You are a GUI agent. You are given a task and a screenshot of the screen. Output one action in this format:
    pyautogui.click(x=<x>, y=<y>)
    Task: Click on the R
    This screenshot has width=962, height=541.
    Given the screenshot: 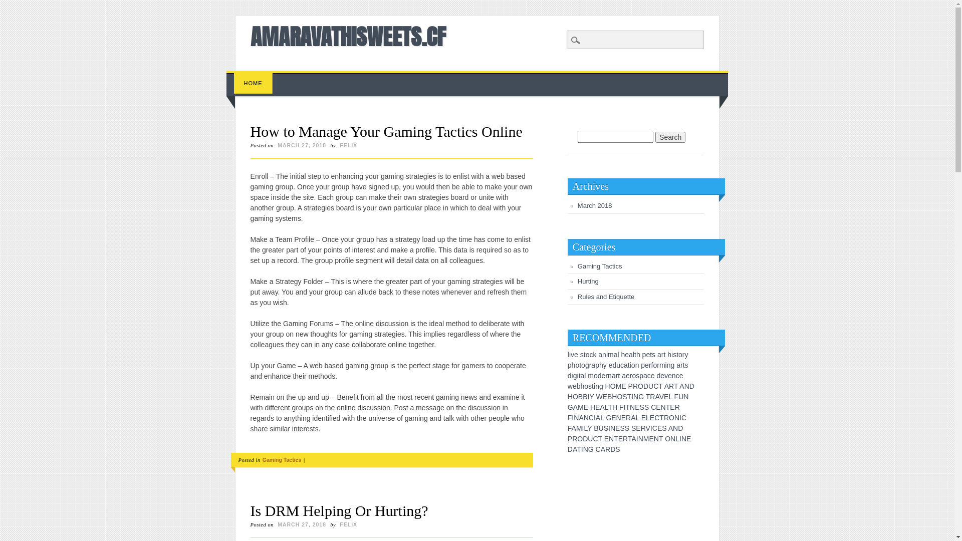 What is the action you would take?
    pyautogui.click(x=677, y=407)
    